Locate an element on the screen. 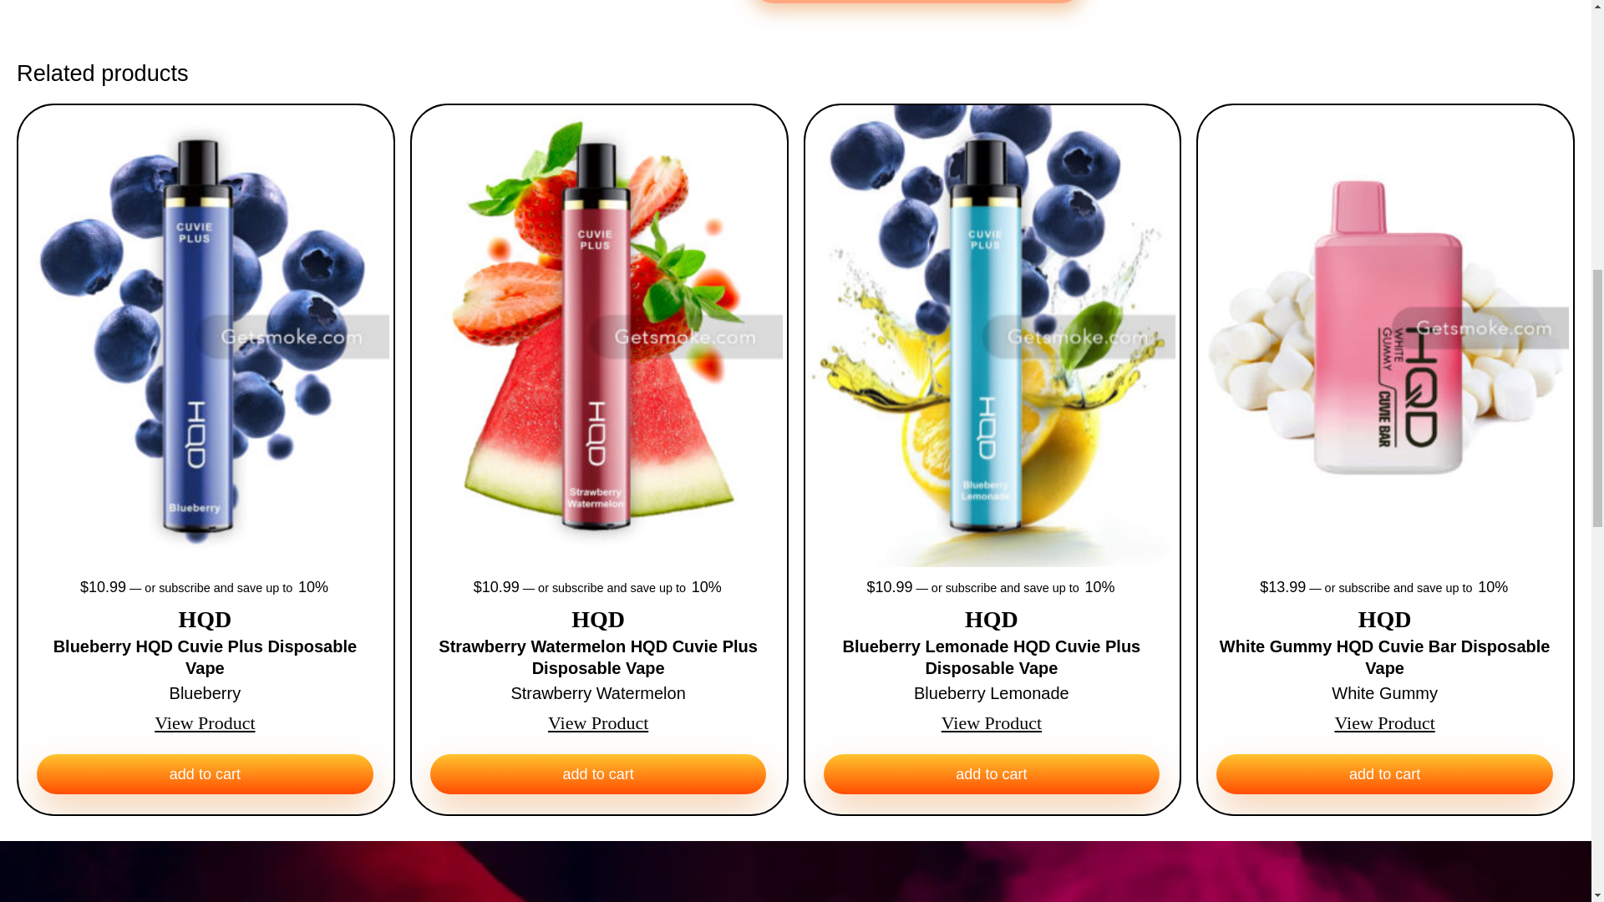  add to cart is located at coordinates (204, 773).